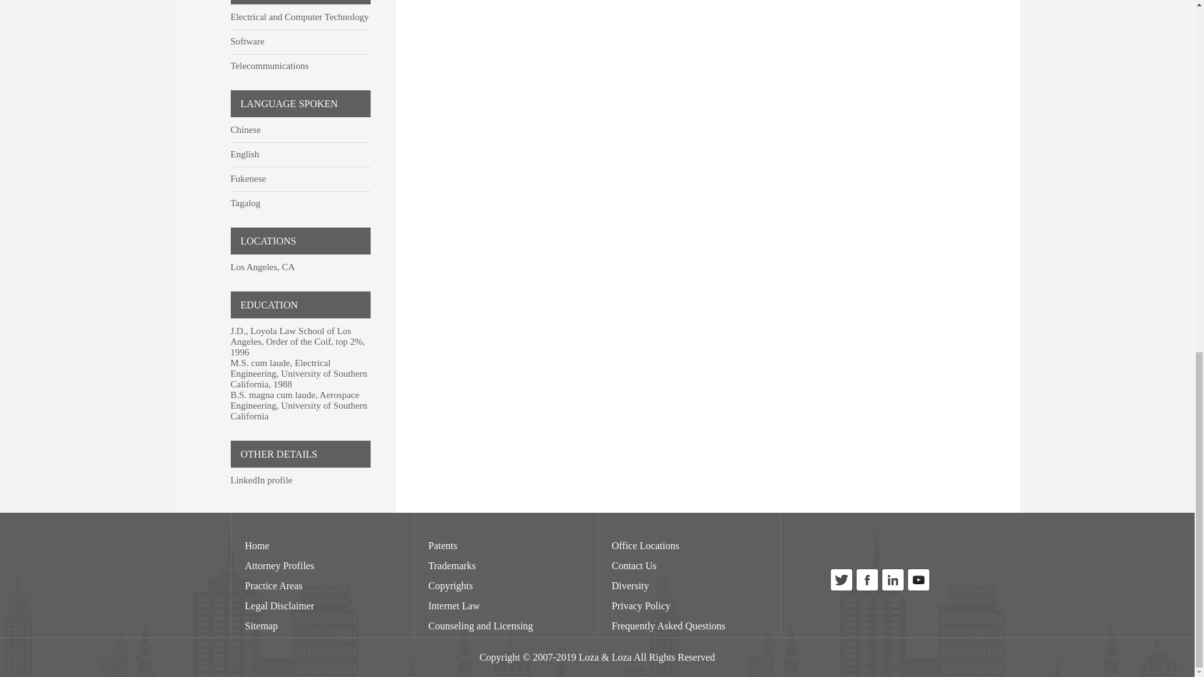 Image resolution: width=1204 pixels, height=677 pixels. I want to click on Counseling and Licensing, so click(480, 626).